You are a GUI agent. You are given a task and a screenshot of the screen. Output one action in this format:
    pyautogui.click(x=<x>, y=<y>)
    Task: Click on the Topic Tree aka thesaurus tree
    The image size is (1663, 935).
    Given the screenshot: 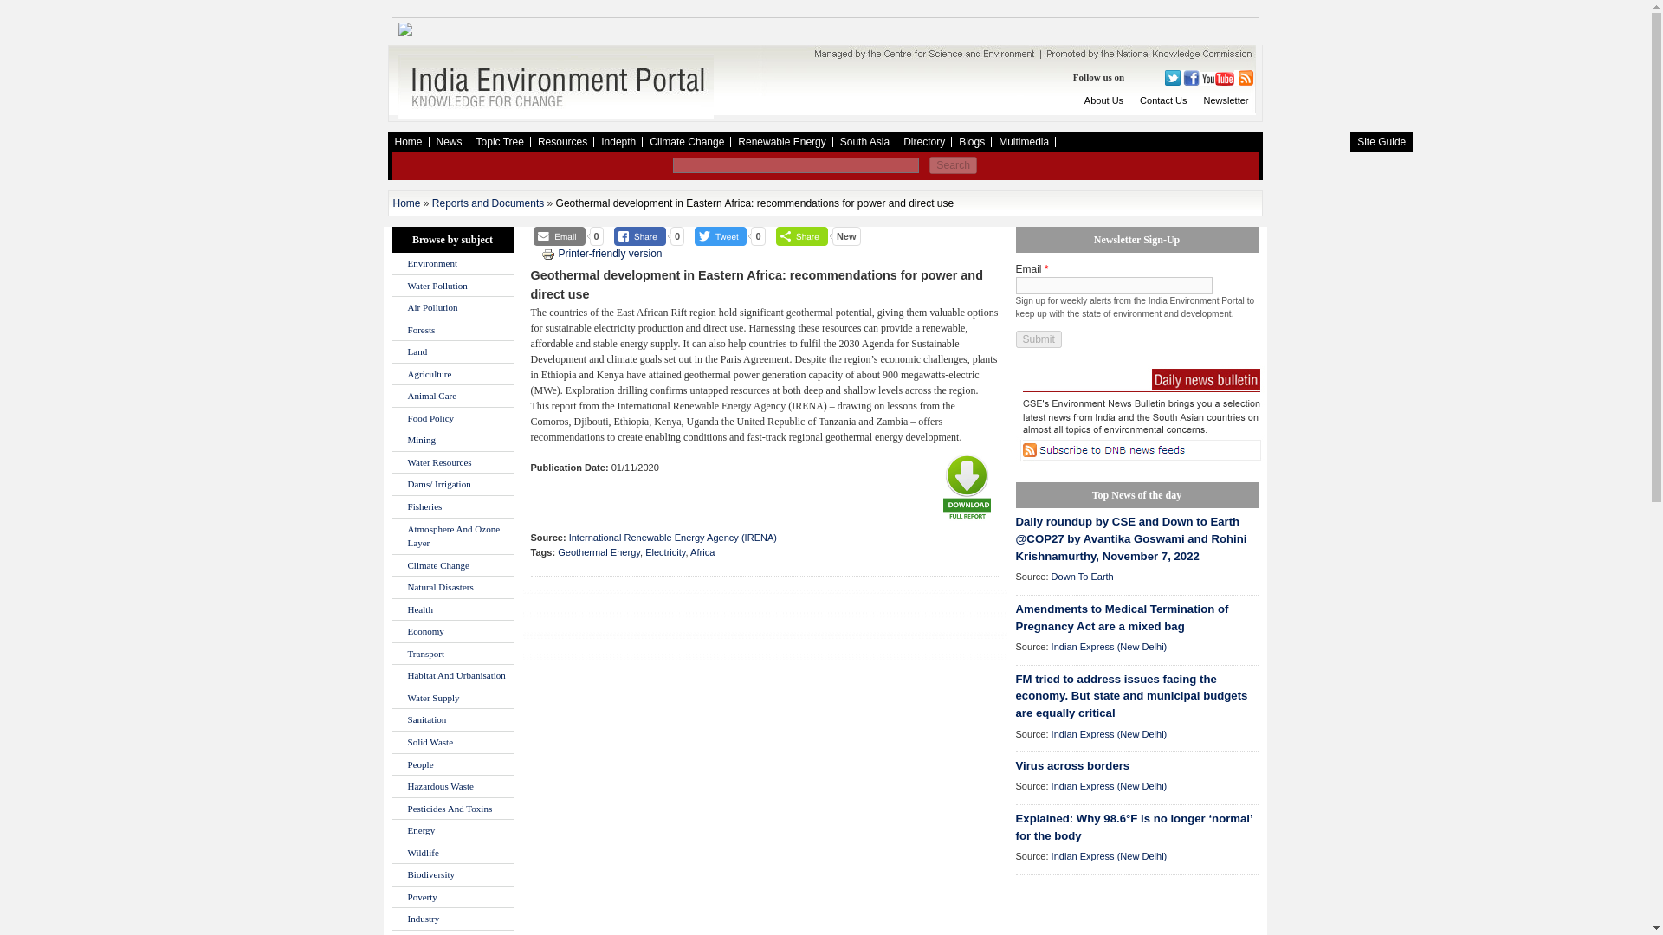 What is the action you would take?
    pyautogui.click(x=499, y=142)
    